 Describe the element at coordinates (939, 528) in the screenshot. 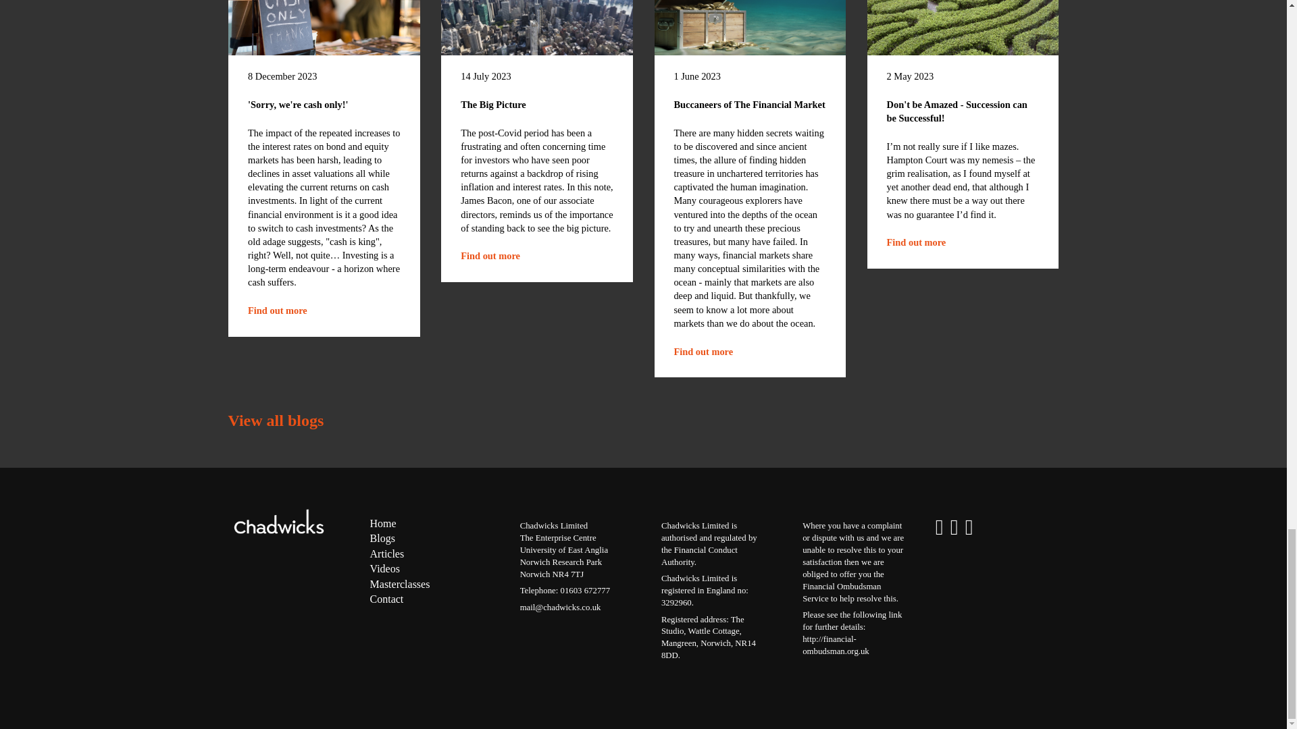

I see `Contact` at that location.